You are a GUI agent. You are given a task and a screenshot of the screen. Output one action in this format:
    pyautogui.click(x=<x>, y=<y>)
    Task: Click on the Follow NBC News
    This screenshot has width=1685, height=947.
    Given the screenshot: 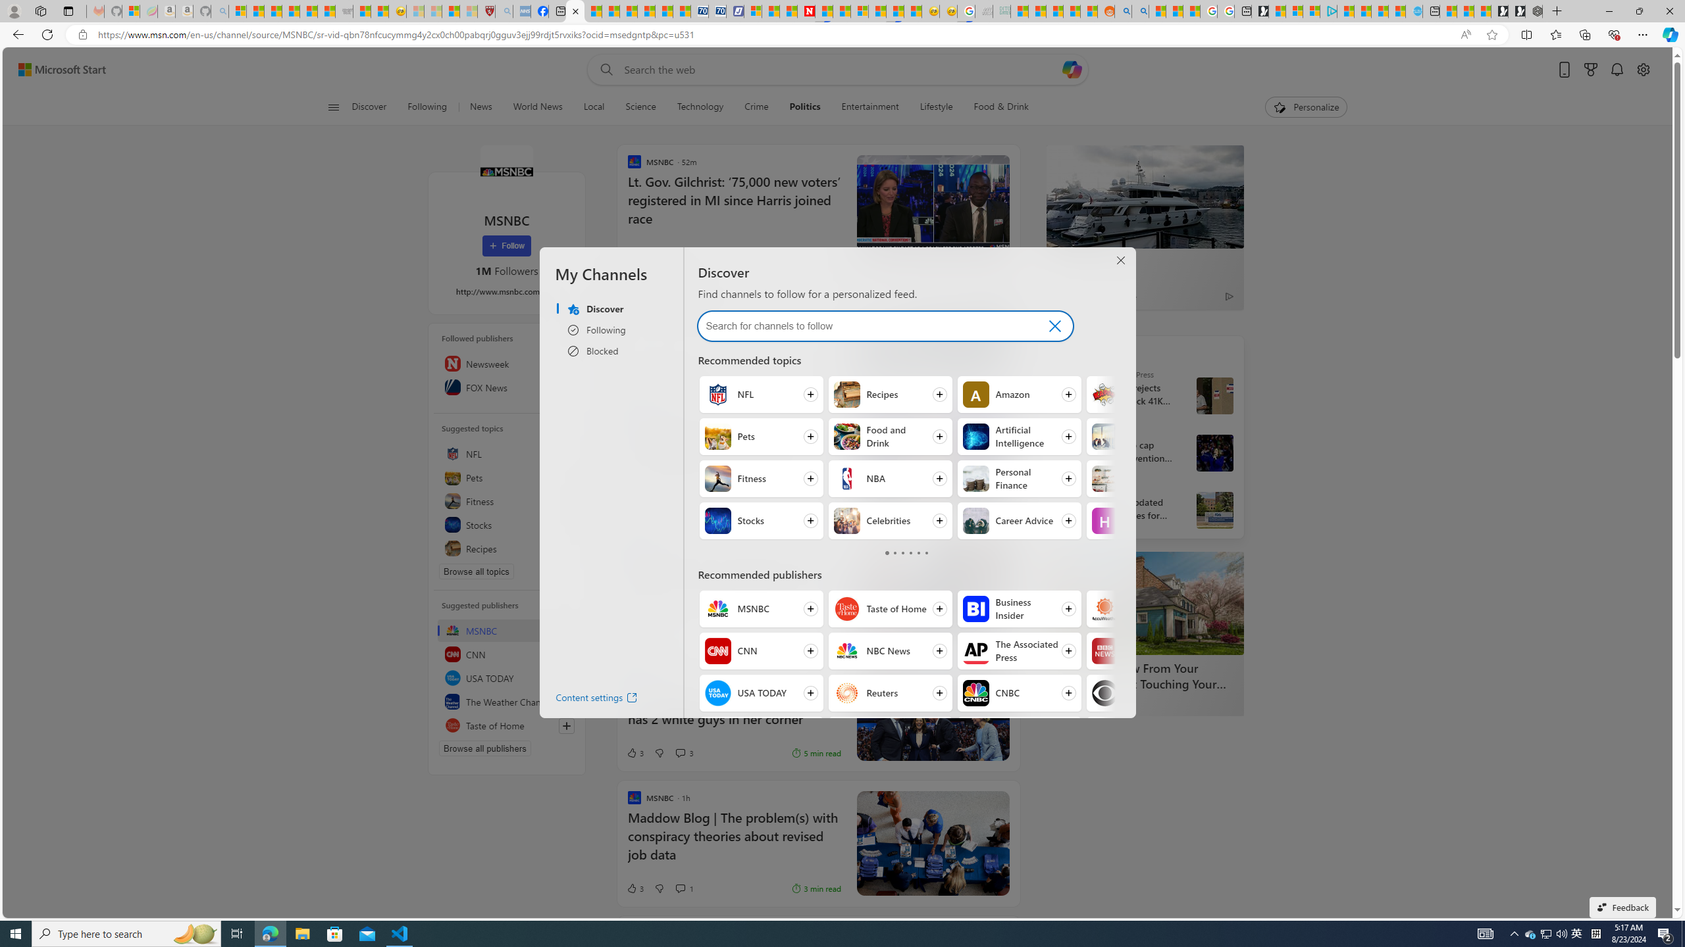 What is the action you would take?
    pyautogui.click(x=889, y=651)
    